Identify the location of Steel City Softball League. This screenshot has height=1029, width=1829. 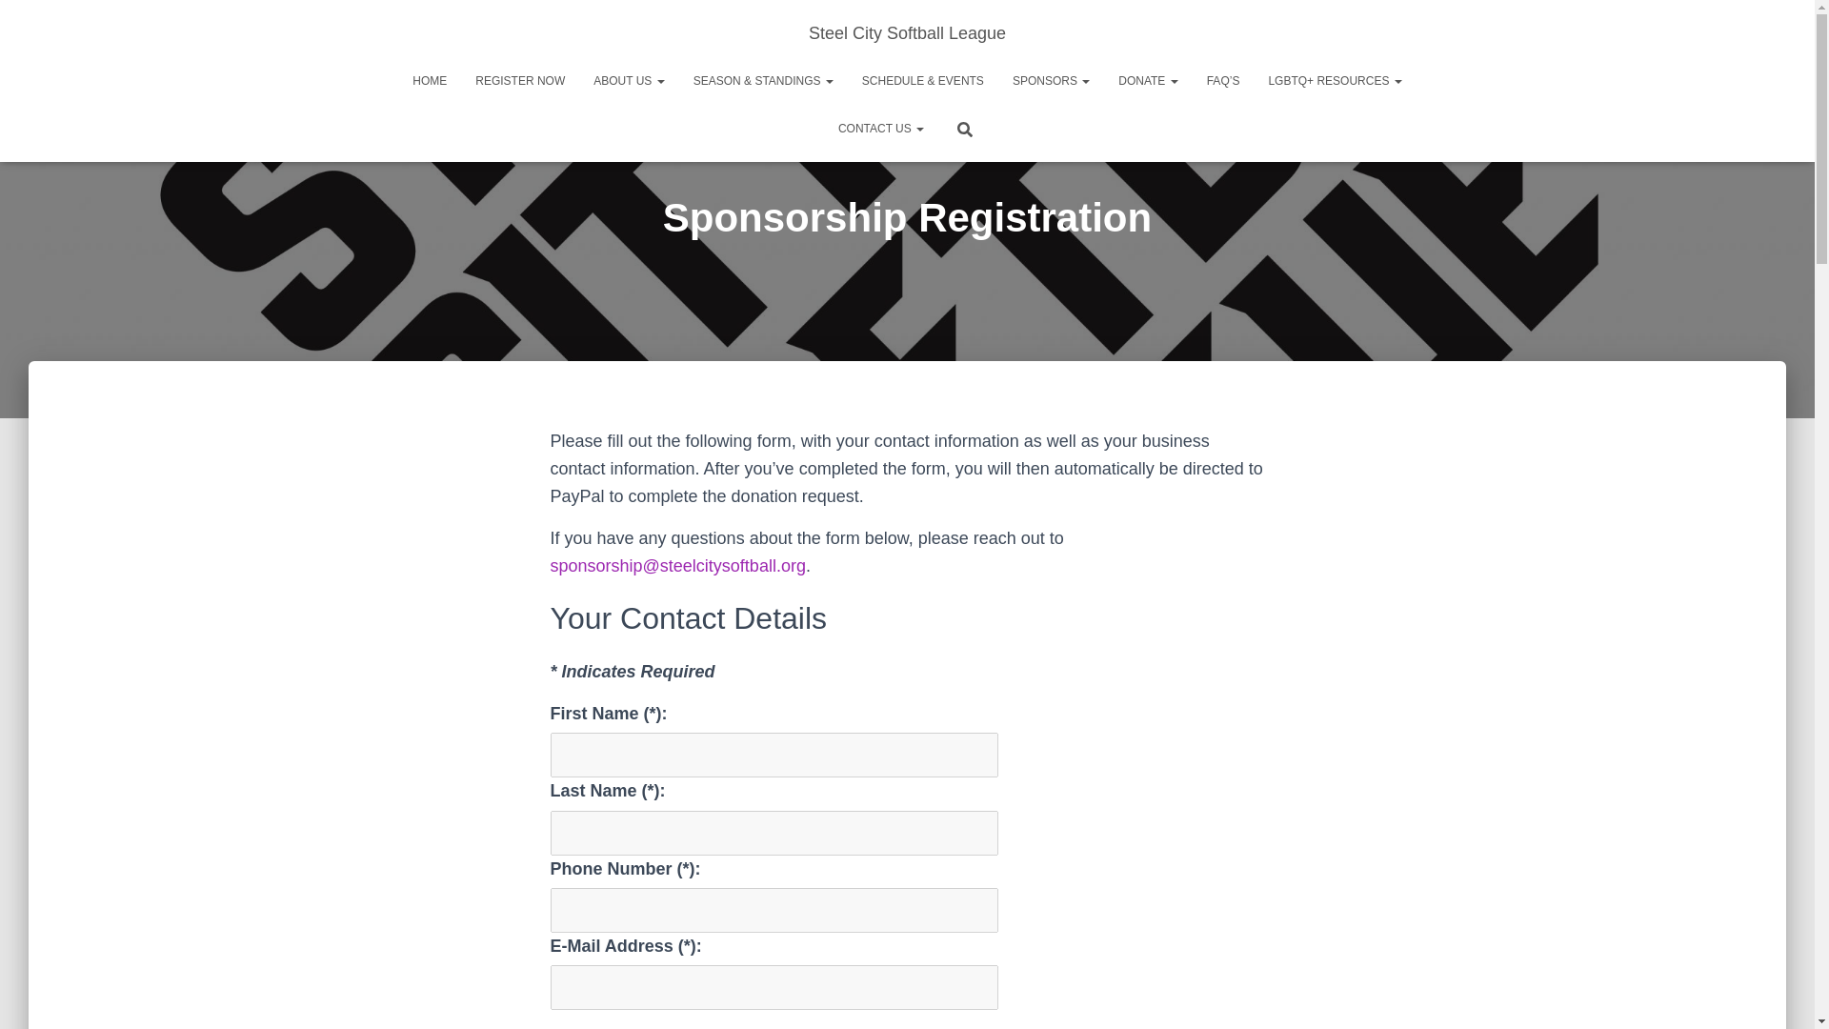
(907, 32).